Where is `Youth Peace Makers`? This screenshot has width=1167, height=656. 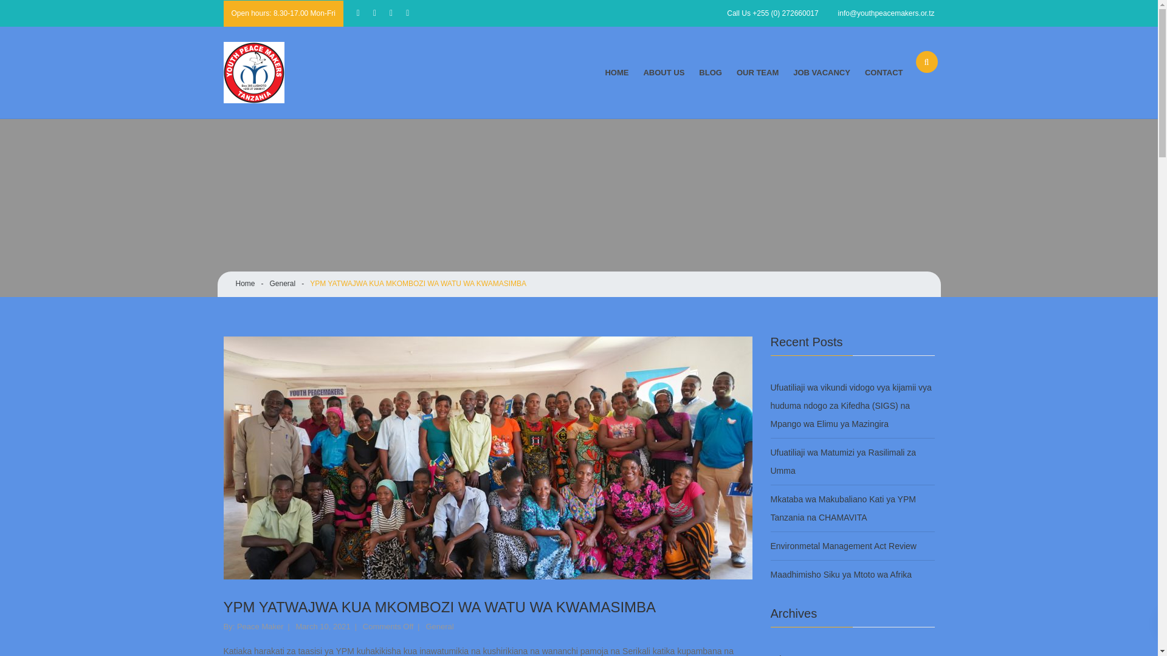 Youth Peace Makers is located at coordinates (269, 72).